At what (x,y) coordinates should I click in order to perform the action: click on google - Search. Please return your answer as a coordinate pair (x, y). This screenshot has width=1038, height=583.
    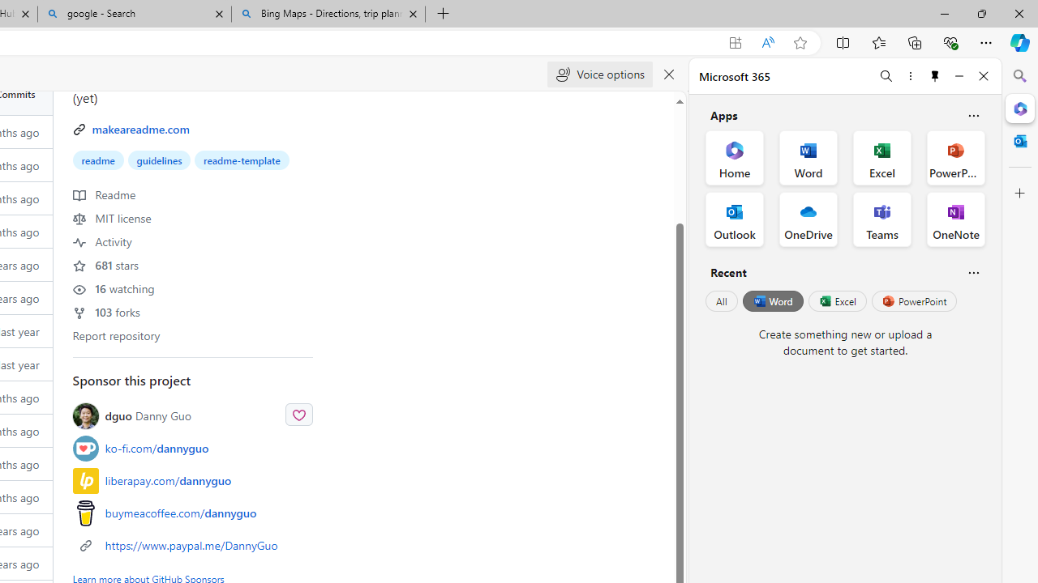
    Looking at the image, I should click on (135, 15).